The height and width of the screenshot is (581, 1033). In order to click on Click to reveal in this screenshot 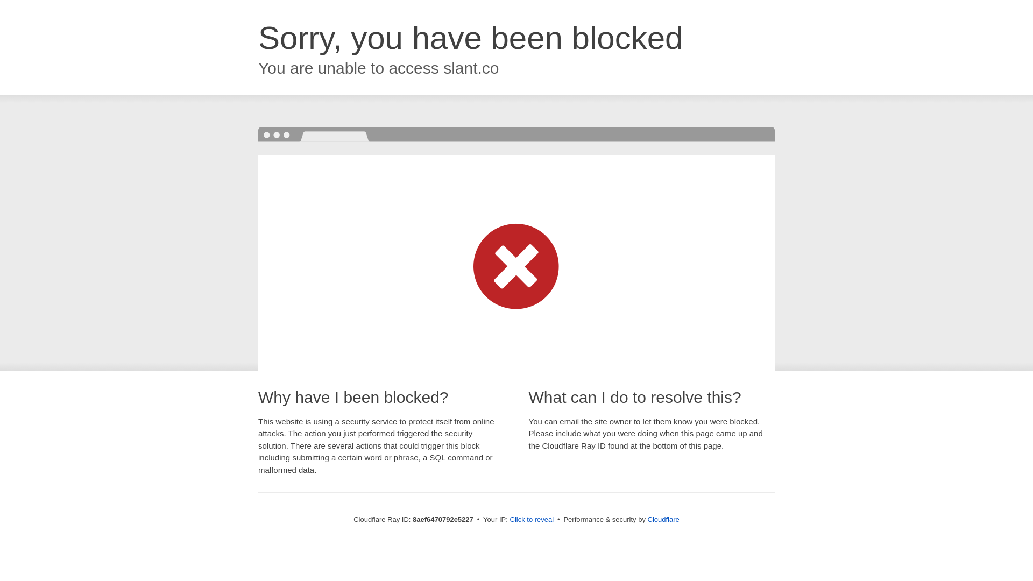, I will do `click(532, 520)`.